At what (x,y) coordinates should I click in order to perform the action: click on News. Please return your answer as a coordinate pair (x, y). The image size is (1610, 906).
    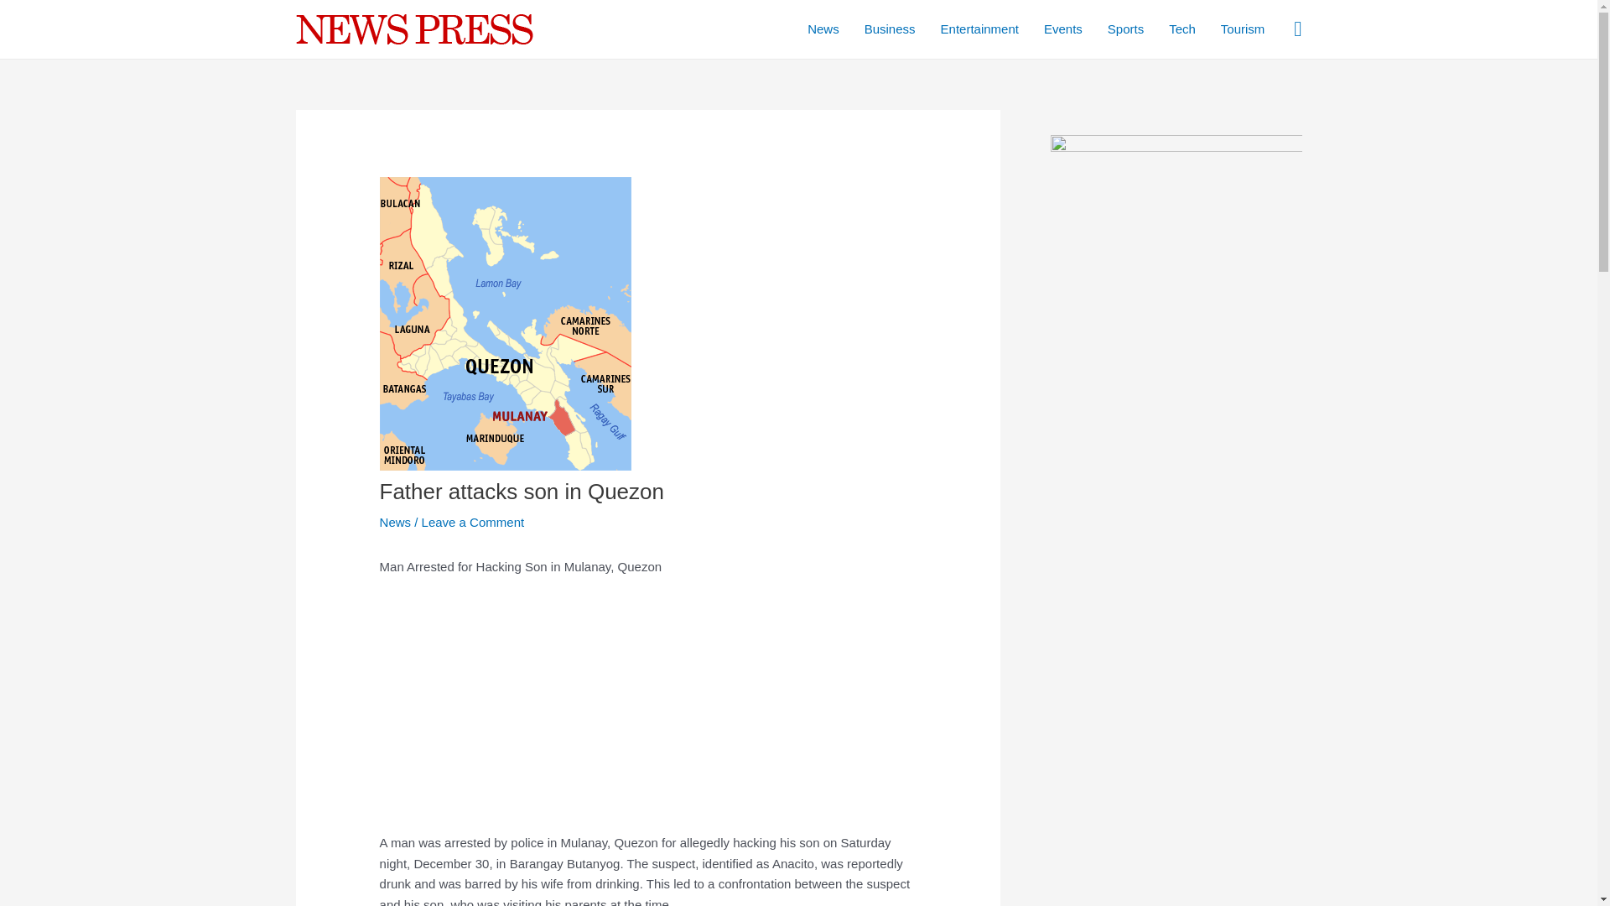
    Looking at the image, I should click on (396, 522).